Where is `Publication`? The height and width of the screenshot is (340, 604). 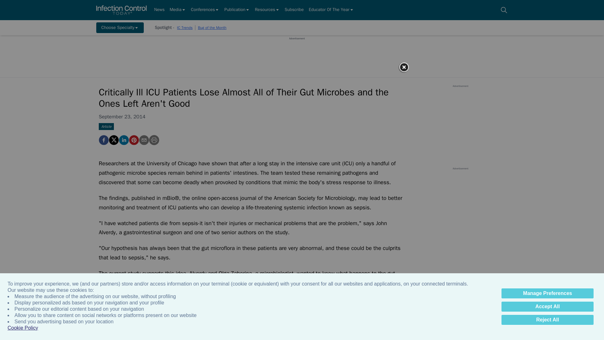 Publication is located at coordinates (237, 10).